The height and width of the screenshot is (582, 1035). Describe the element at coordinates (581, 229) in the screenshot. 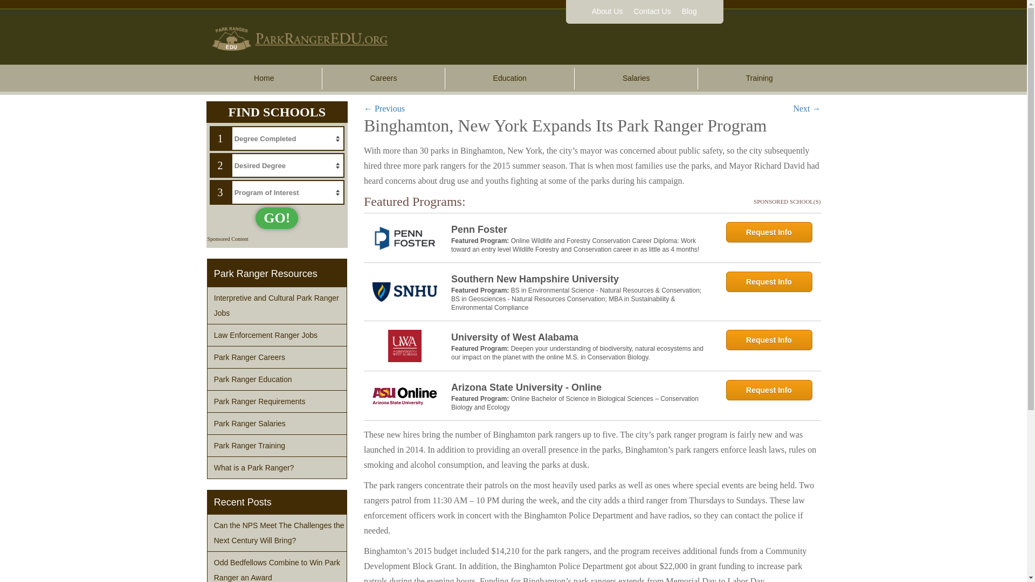

I see `Penn Foster` at that location.